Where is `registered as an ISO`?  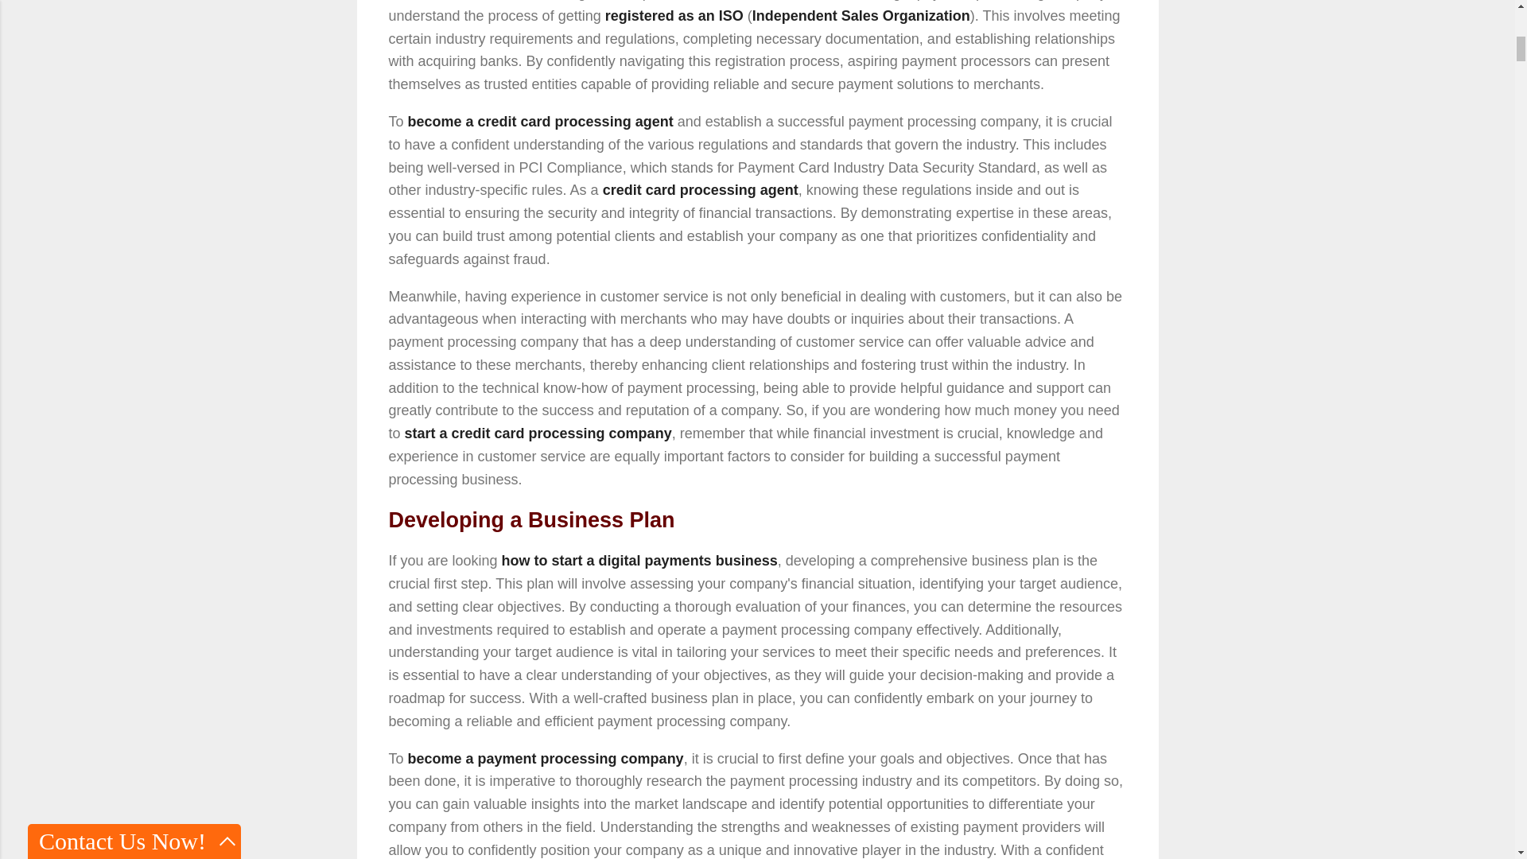 registered as an ISO is located at coordinates (674, 16).